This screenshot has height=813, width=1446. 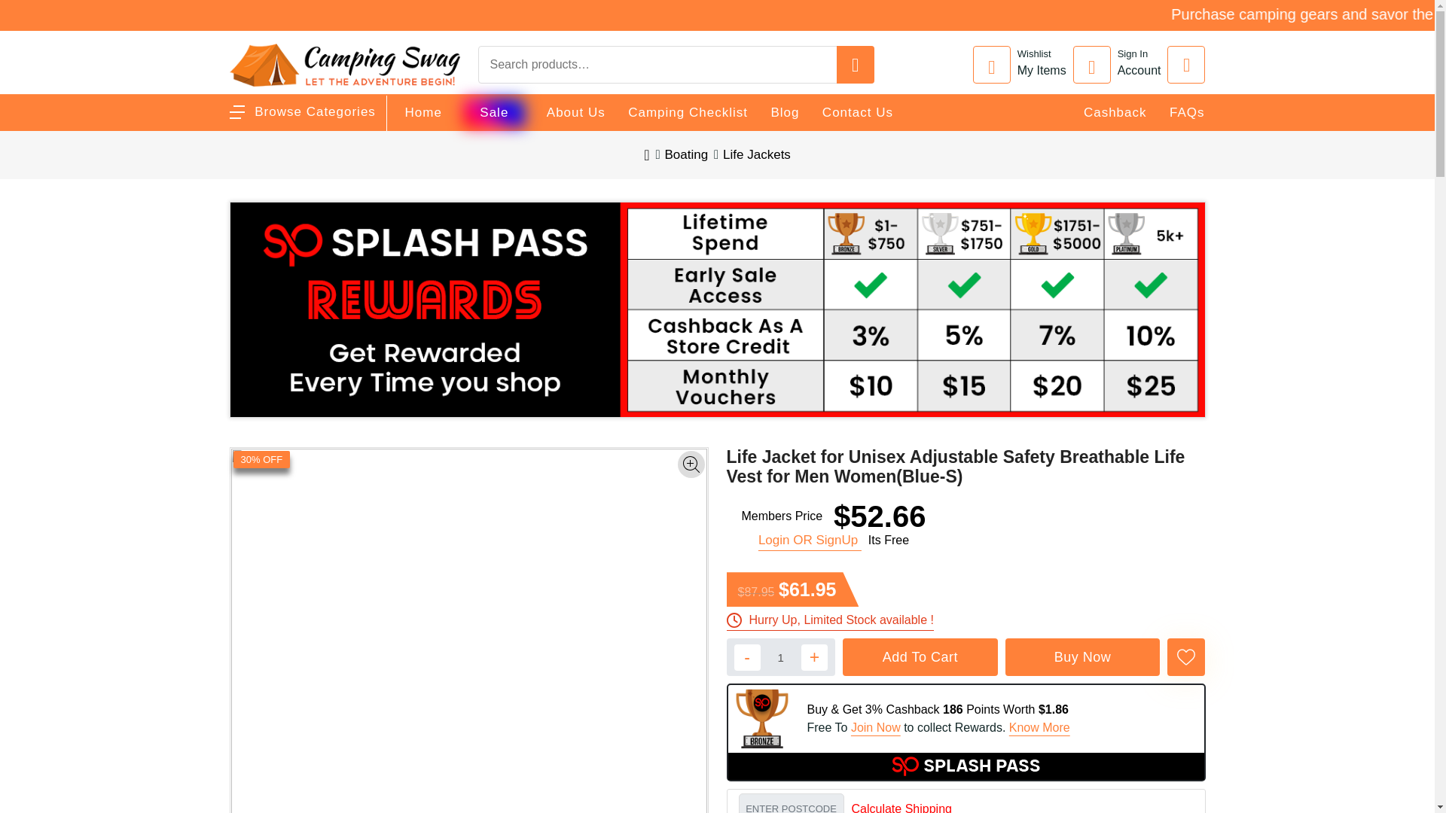 I want to click on About Us, so click(x=575, y=113).